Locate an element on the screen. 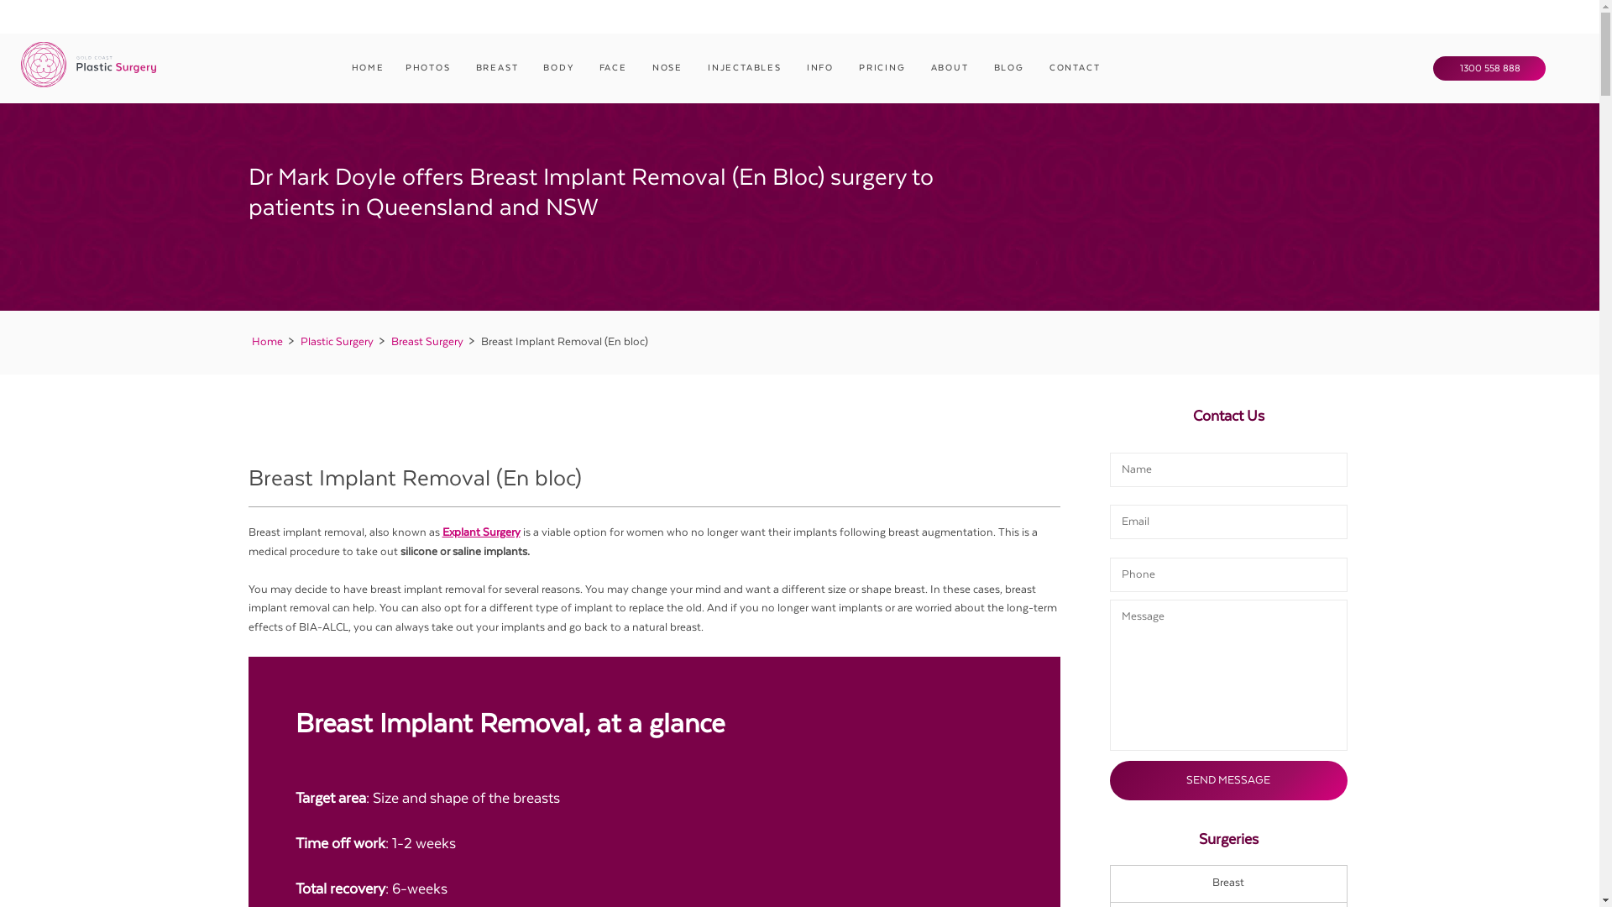 This screenshot has width=1612, height=907. INFO is located at coordinates (823, 68).